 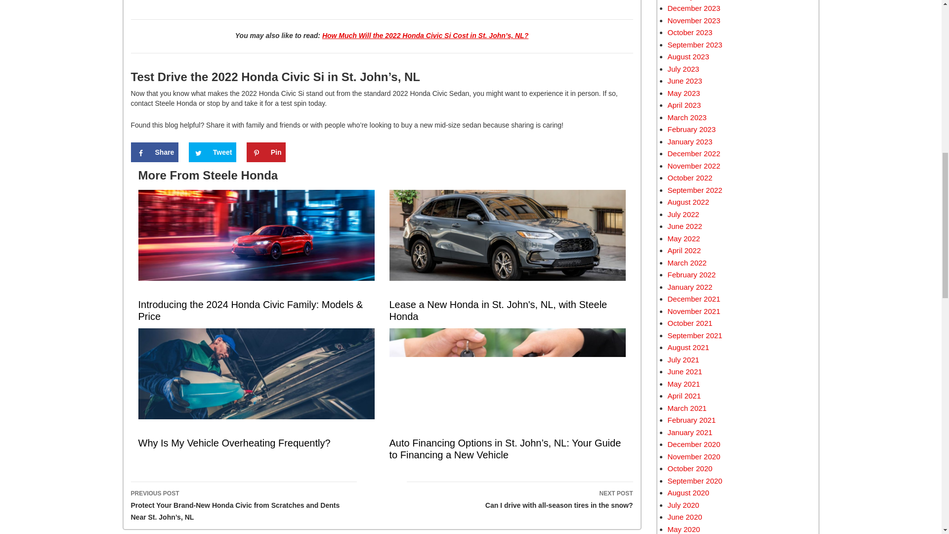 What do you see at coordinates (154, 152) in the screenshot?
I see `Share on Share` at bounding box center [154, 152].